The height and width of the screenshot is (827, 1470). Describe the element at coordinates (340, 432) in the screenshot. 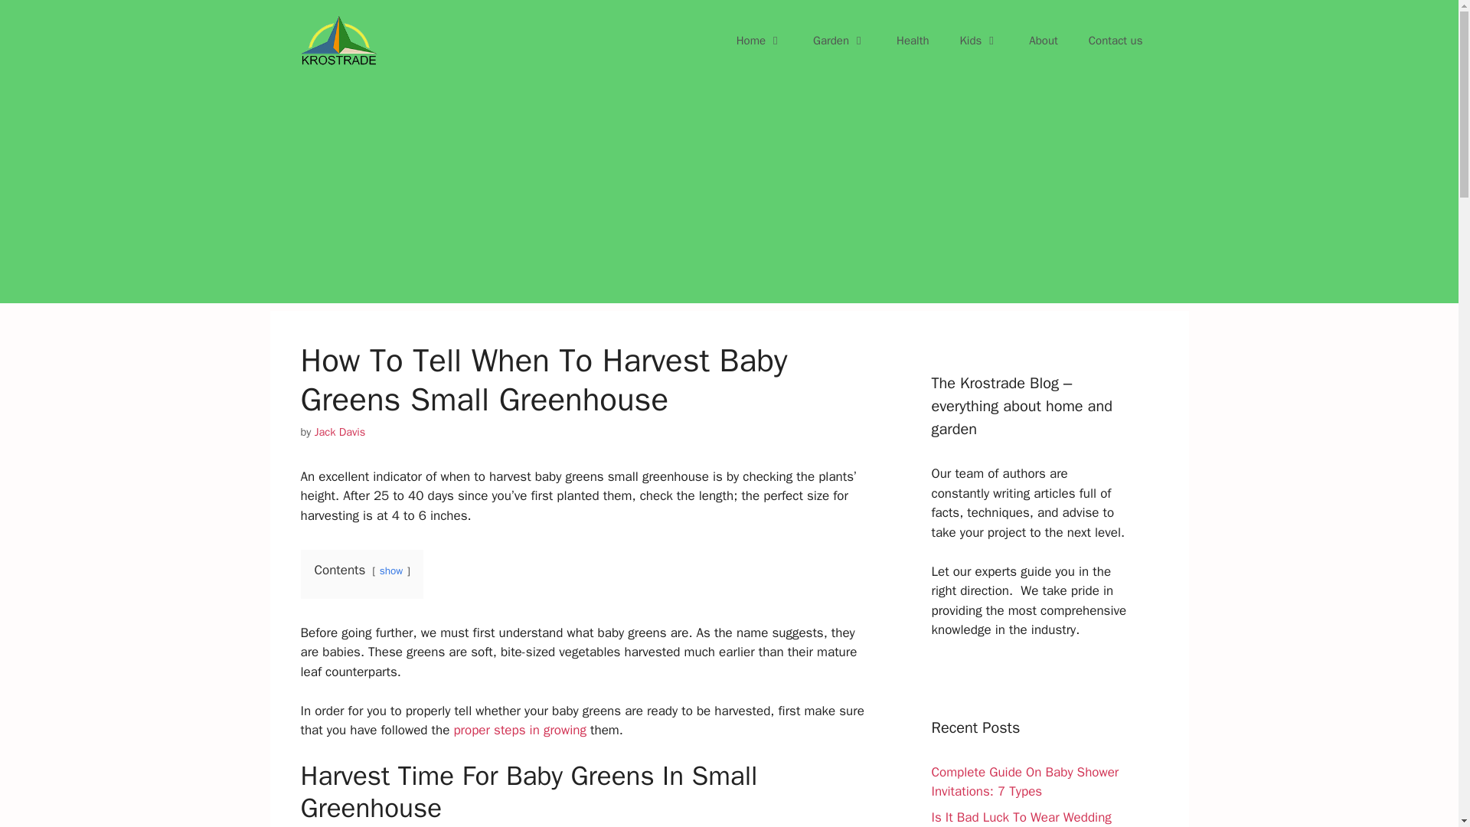

I see `View all posts by Jack Davis` at that location.